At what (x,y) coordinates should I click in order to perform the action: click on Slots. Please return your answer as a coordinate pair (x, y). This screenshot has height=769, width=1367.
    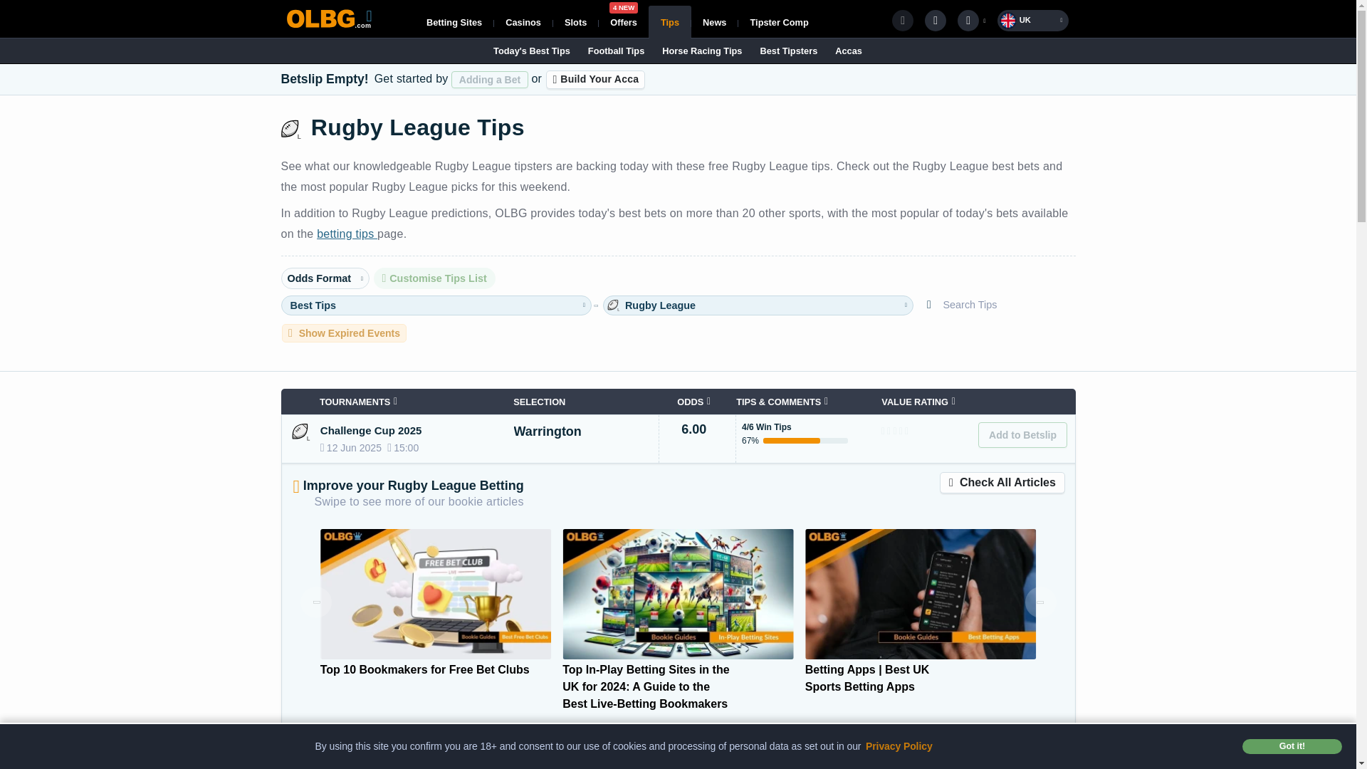
    Looking at the image, I should click on (454, 21).